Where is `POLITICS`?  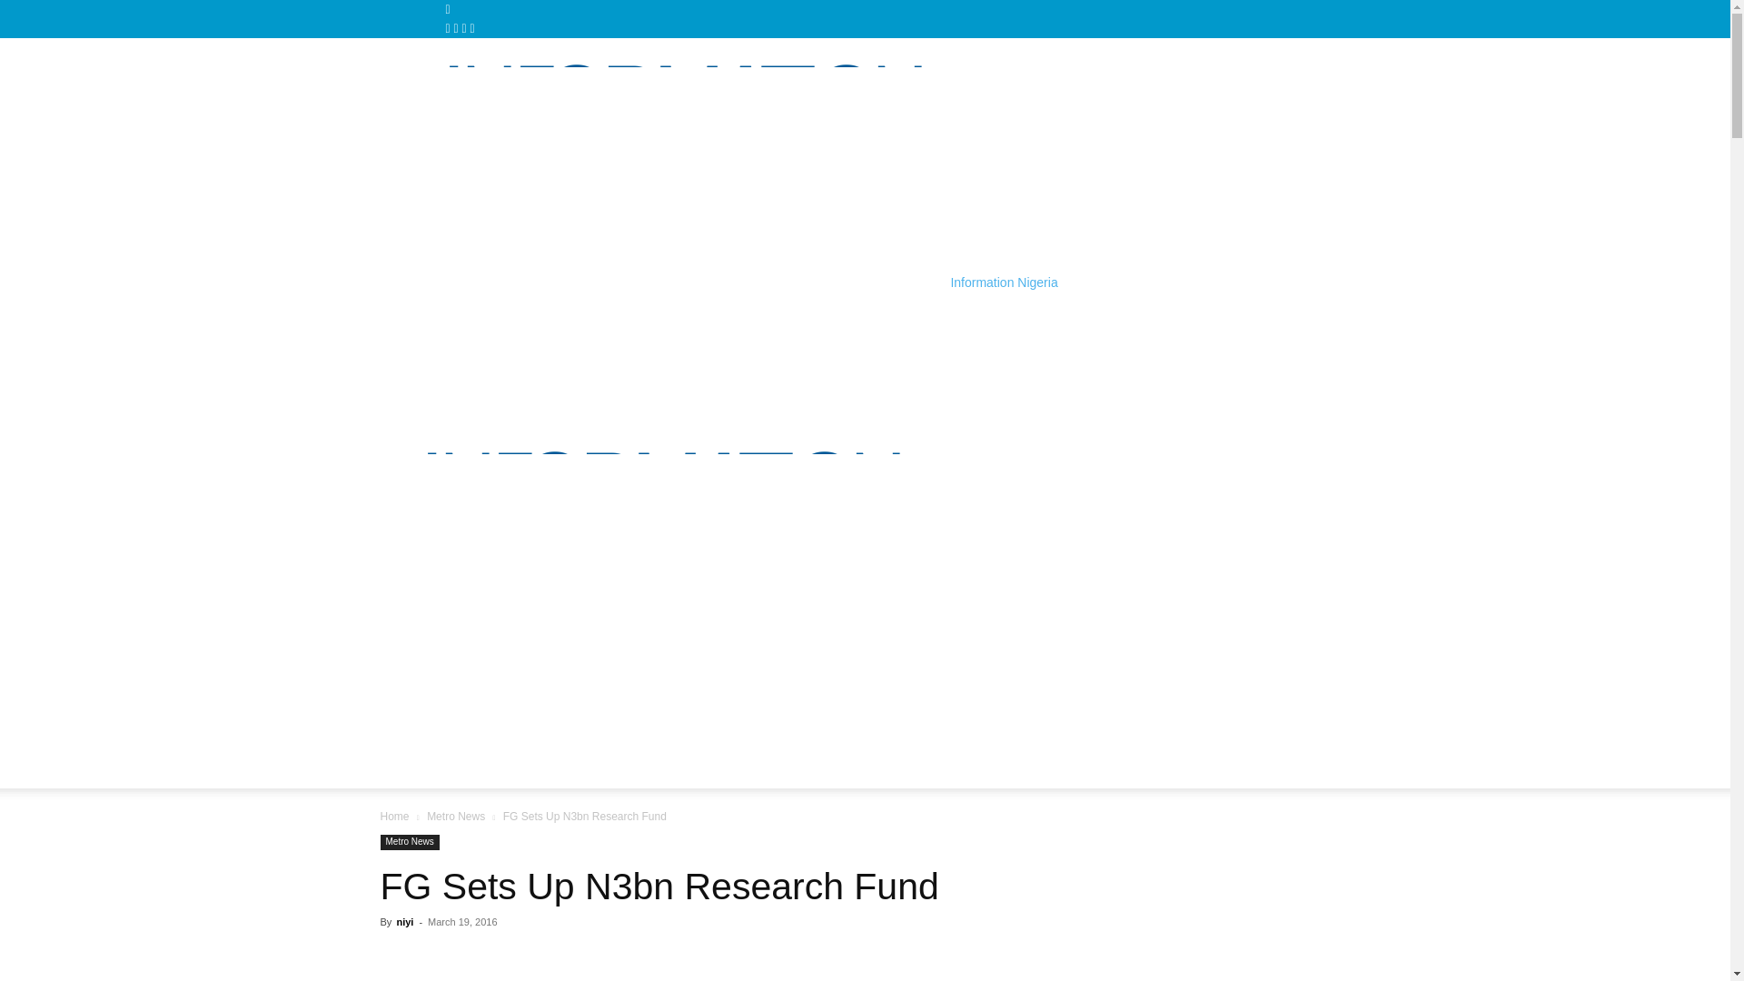
POLITICS is located at coordinates (659, 707).